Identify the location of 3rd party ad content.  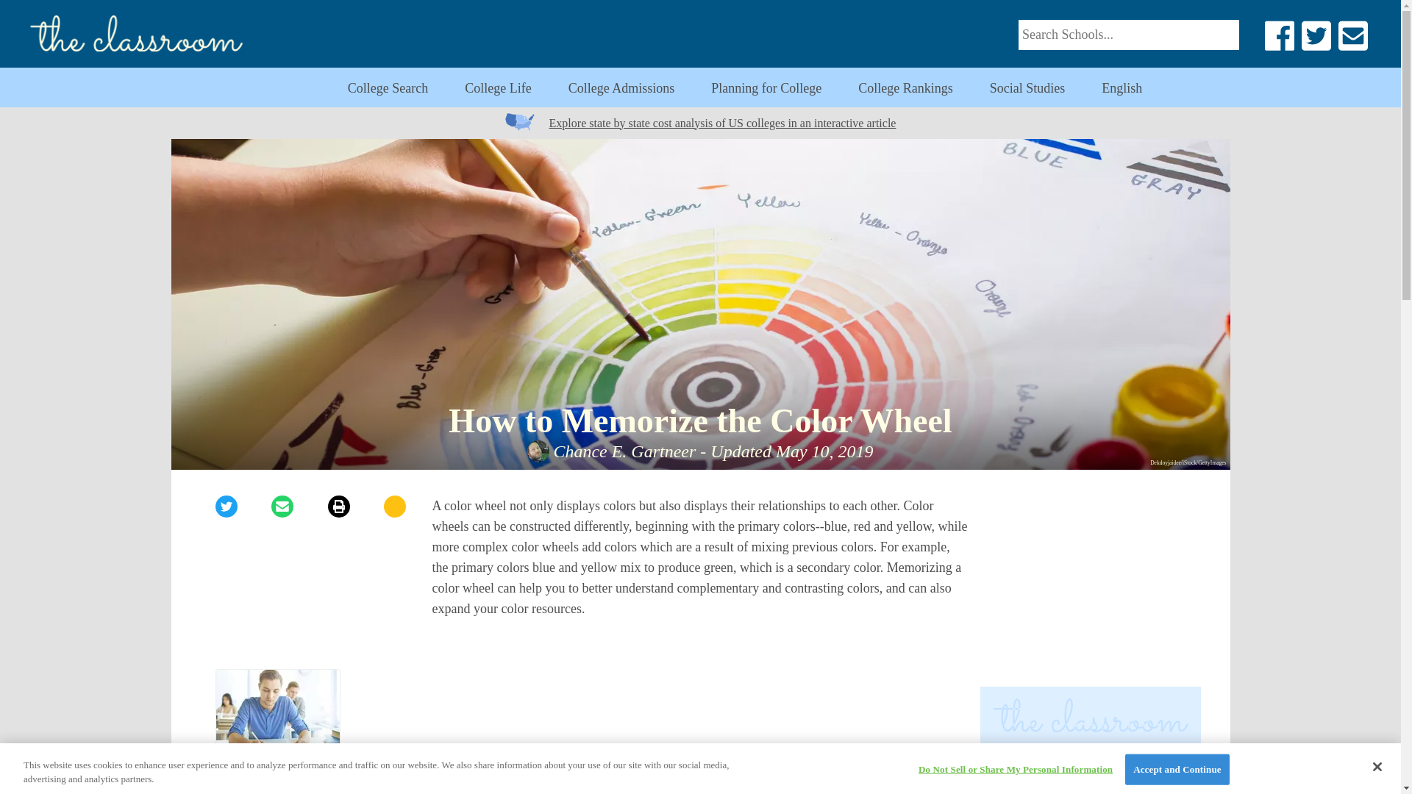
(621, 88).